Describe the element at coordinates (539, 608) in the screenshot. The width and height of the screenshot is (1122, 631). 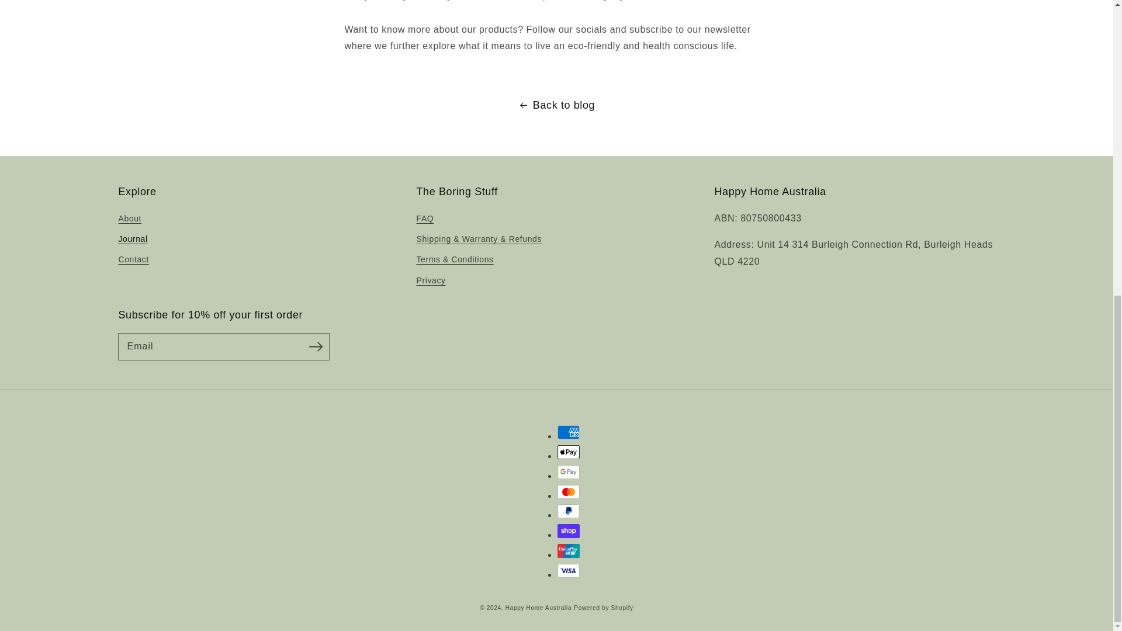
I see `Happy Home Australia` at that location.